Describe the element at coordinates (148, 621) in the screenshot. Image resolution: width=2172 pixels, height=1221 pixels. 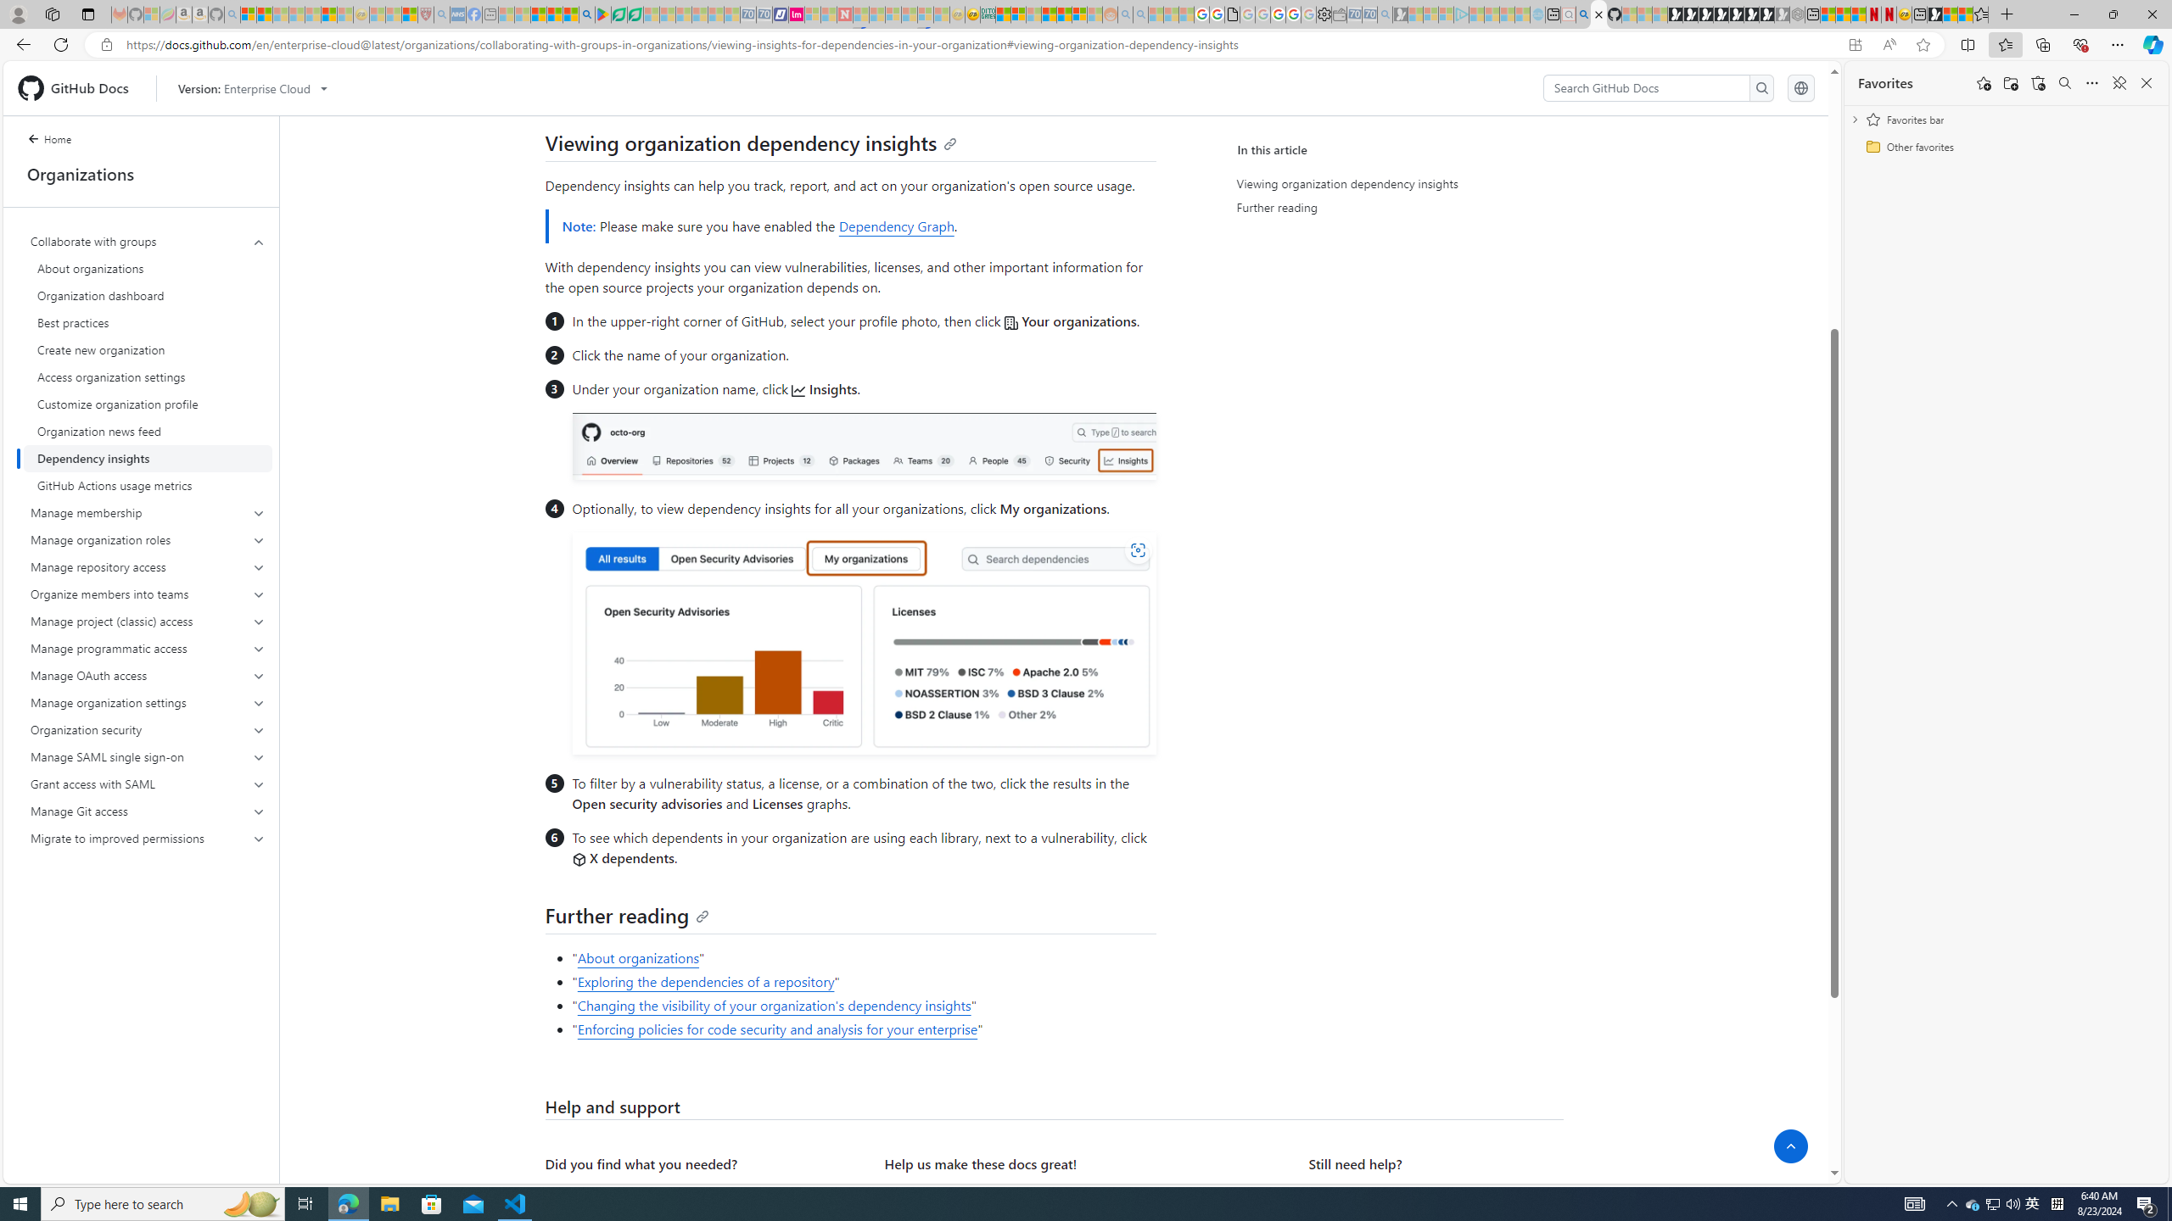
I see `Manage project (classic) access` at that location.